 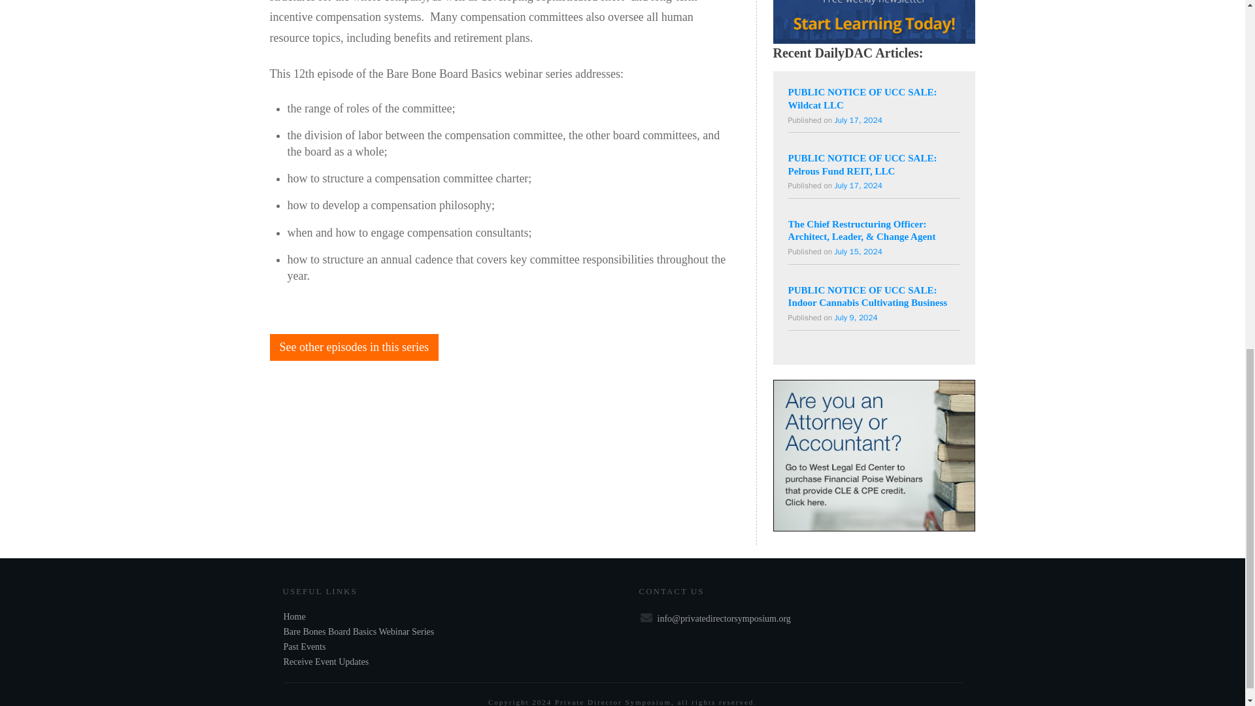 What do you see at coordinates (858, 186) in the screenshot?
I see `July 17, 2024` at bounding box center [858, 186].